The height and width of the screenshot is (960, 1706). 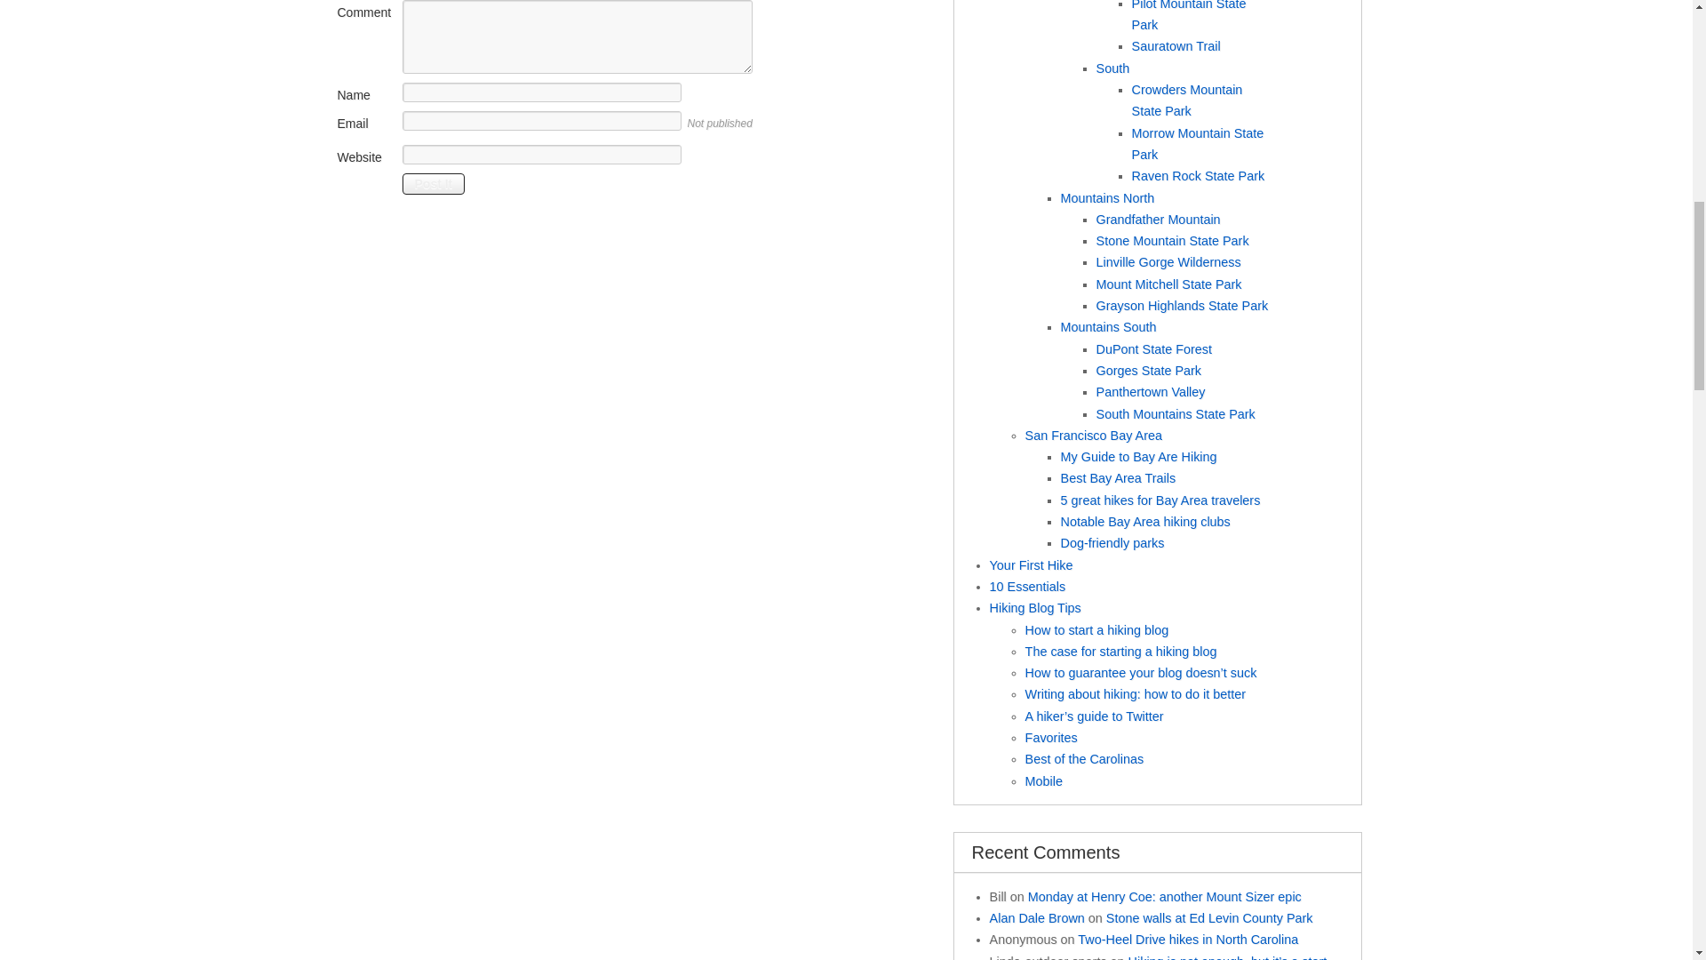 What do you see at coordinates (1139, 457) in the screenshot?
I see `Where to hike in the San Francisco Bay Area` at bounding box center [1139, 457].